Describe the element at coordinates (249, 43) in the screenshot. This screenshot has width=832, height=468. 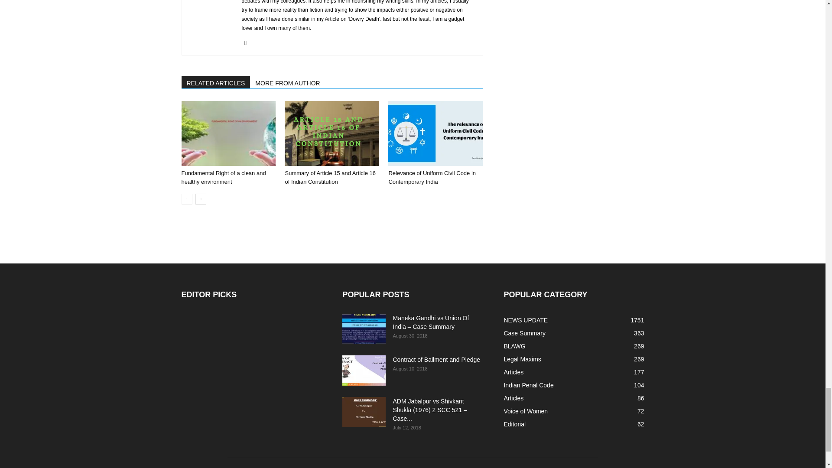
I see `Linkedin` at that location.